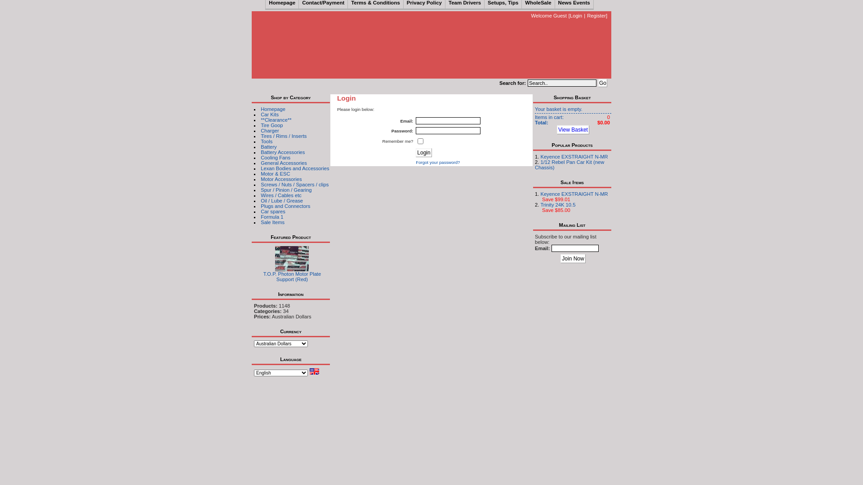 The width and height of the screenshot is (863, 485). Describe the element at coordinates (285, 206) in the screenshot. I see `Plugs and Connectors` at that location.